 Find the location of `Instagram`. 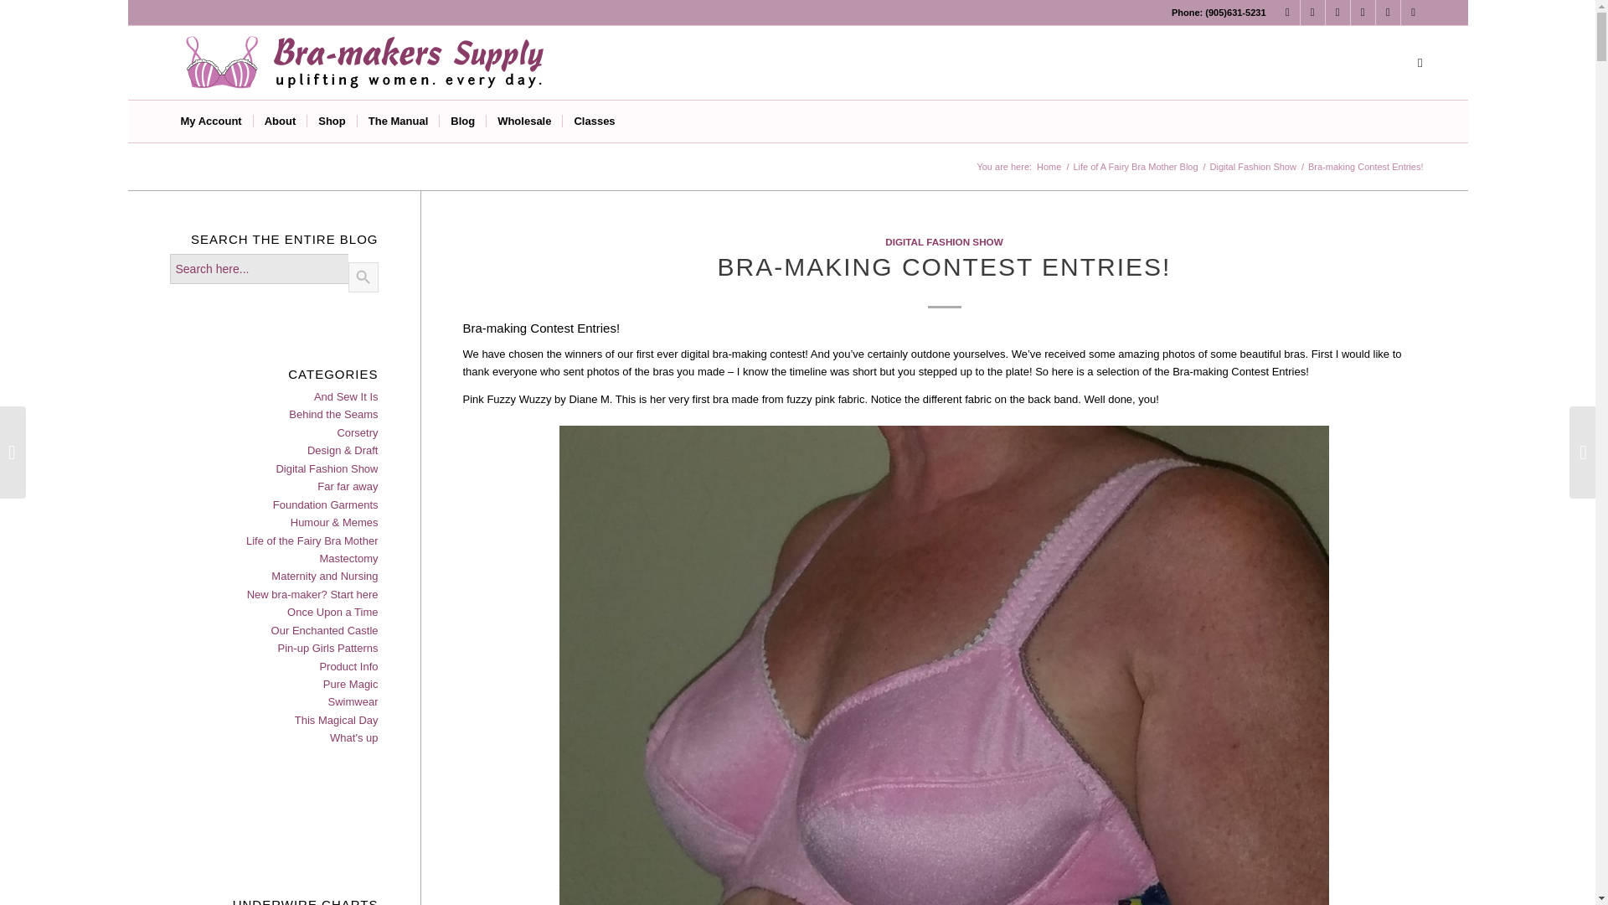

Instagram is located at coordinates (1312, 13).